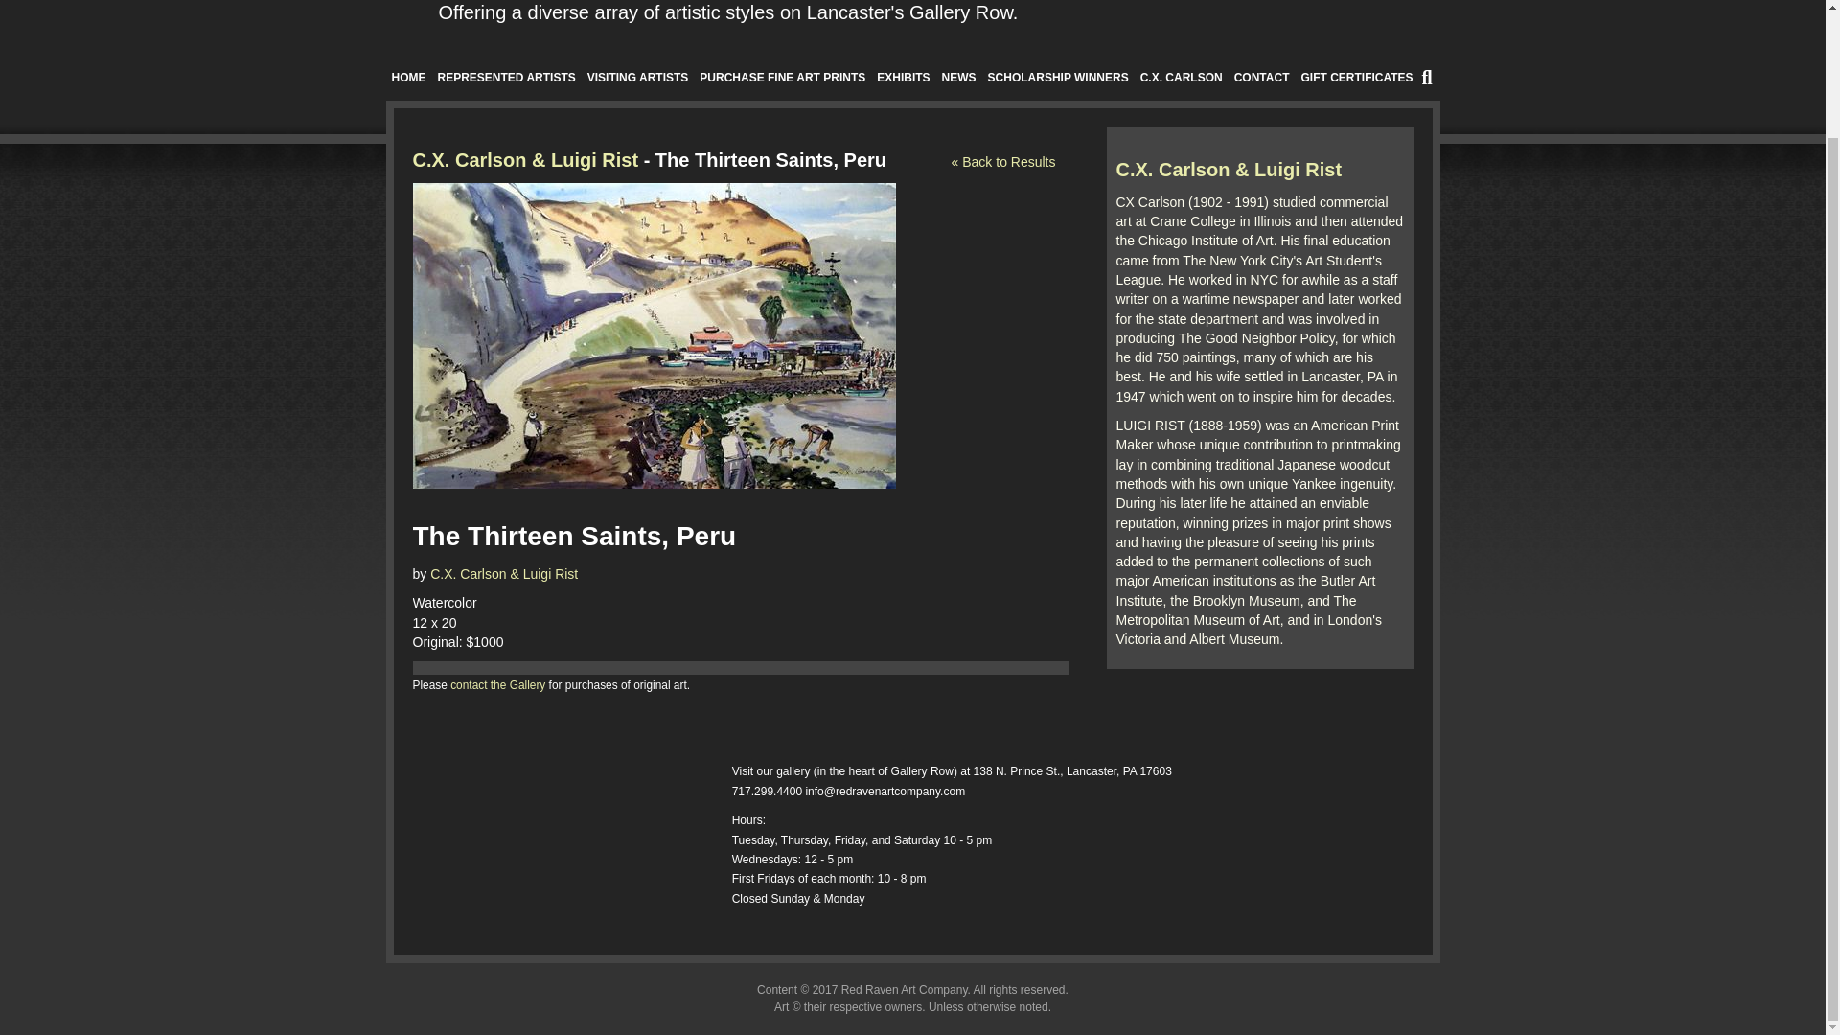  What do you see at coordinates (638, 78) in the screenshot?
I see `VISITING ARTISTS` at bounding box center [638, 78].